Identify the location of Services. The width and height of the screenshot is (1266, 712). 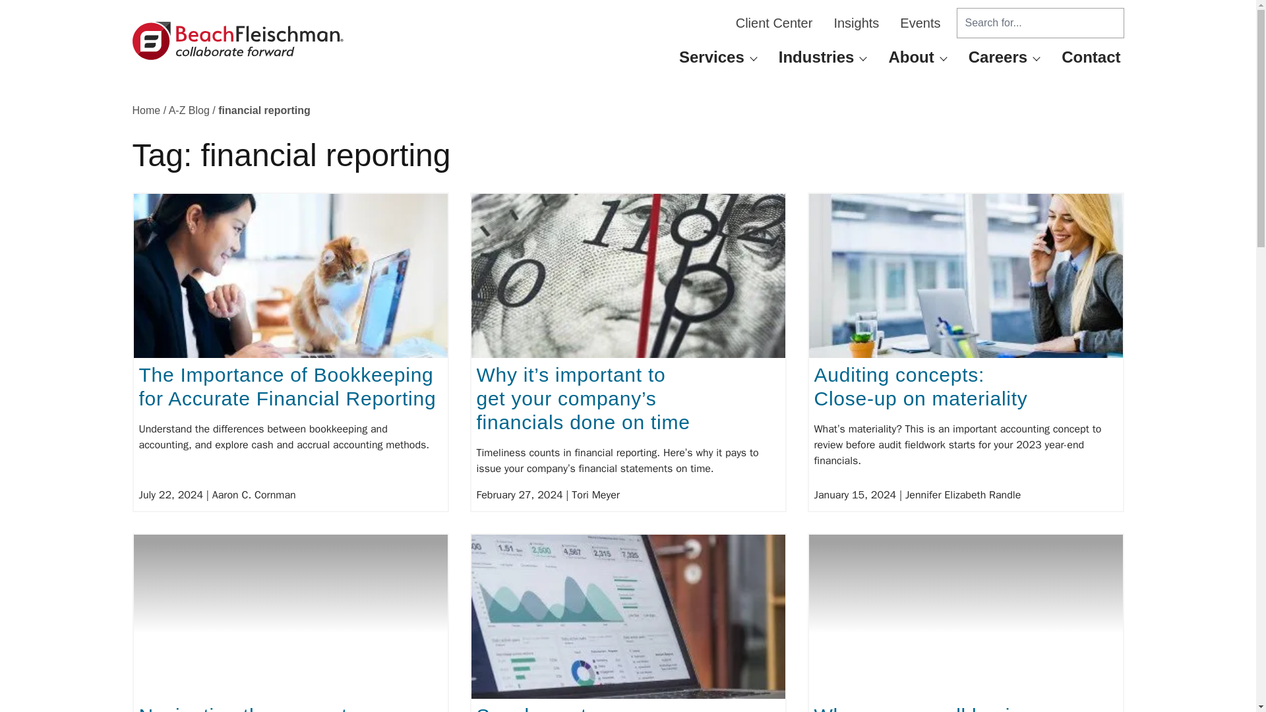
(712, 57).